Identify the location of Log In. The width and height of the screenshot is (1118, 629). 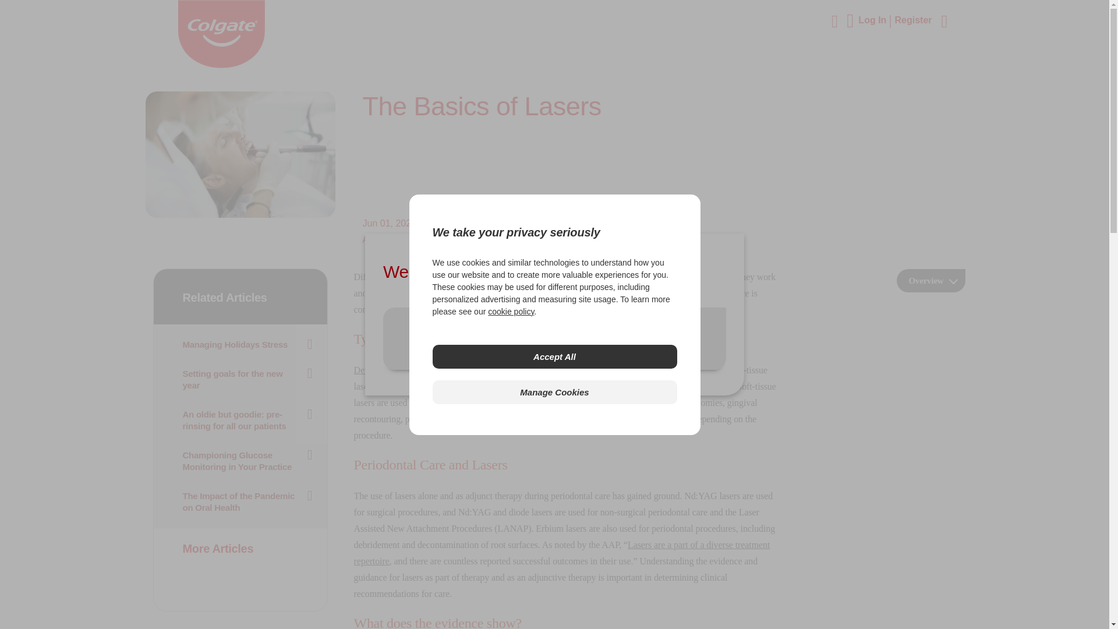
(876, 20).